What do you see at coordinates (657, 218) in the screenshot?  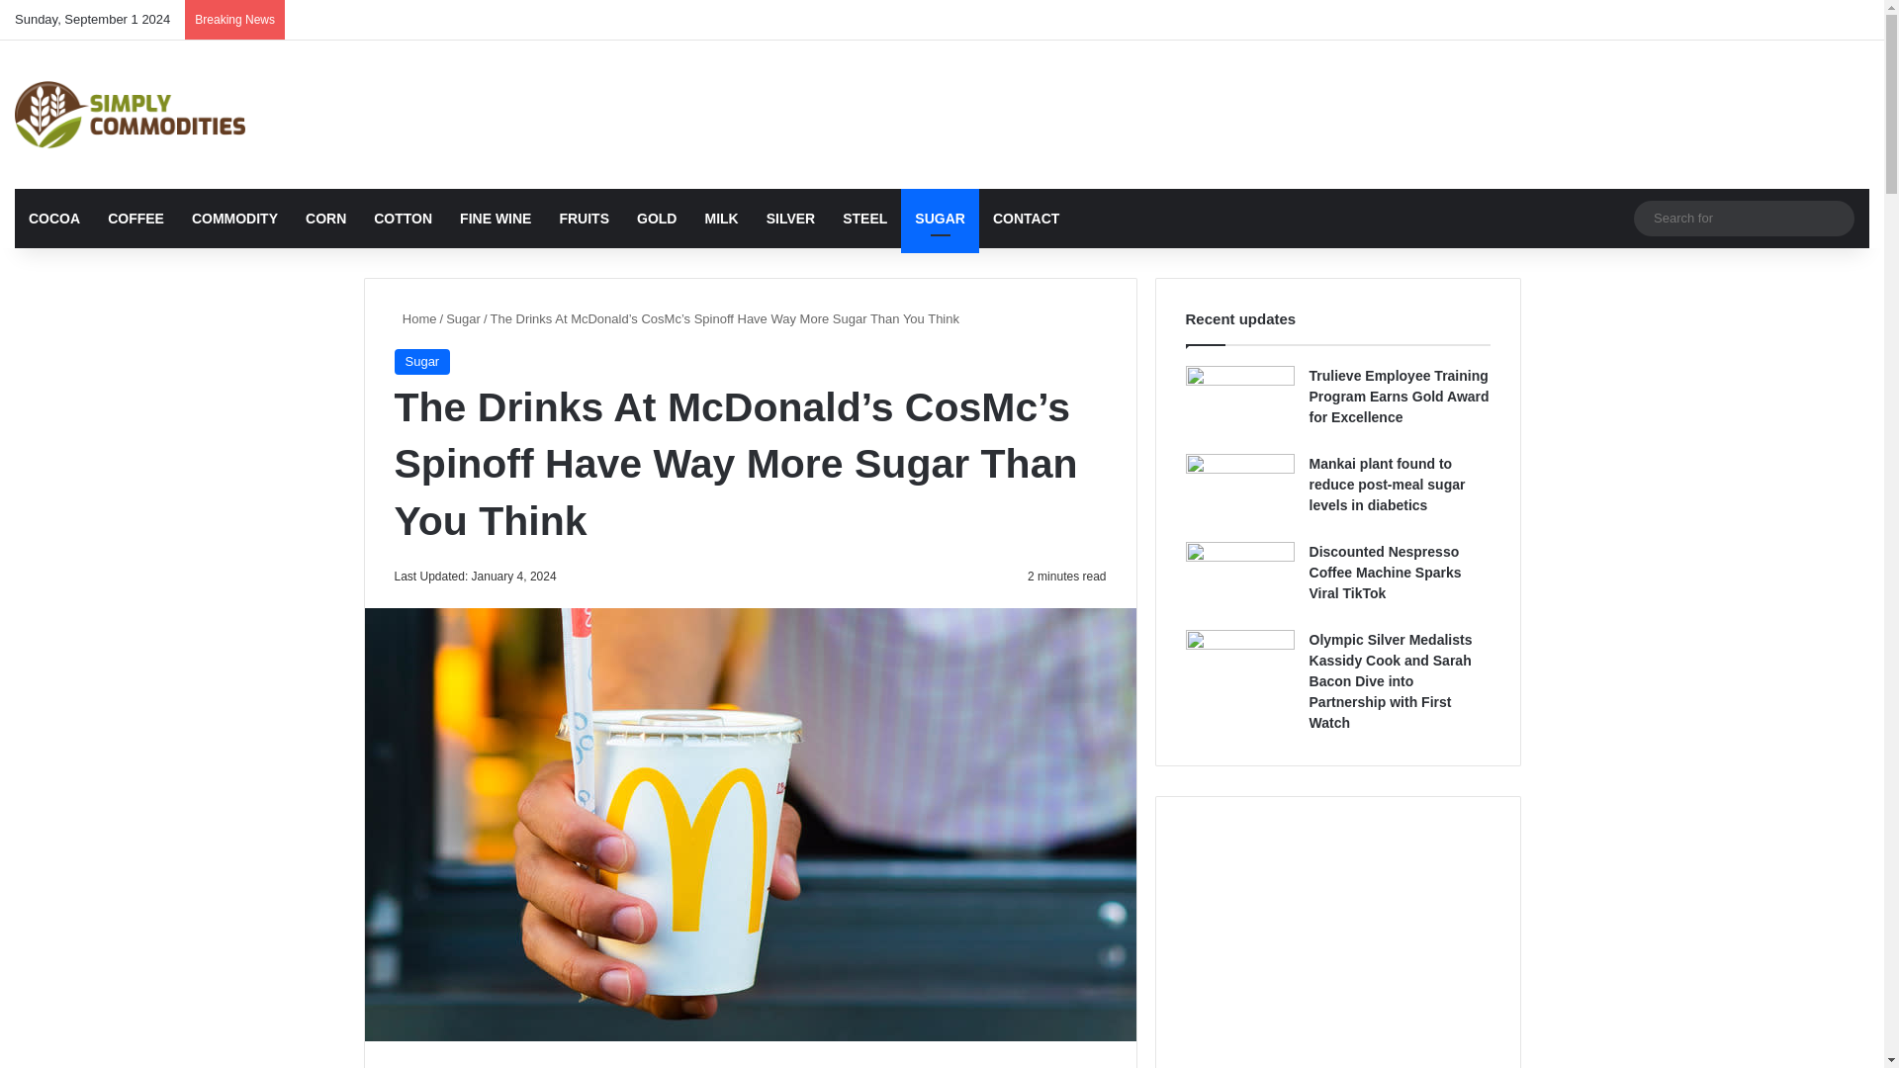 I see `GOLD` at bounding box center [657, 218].